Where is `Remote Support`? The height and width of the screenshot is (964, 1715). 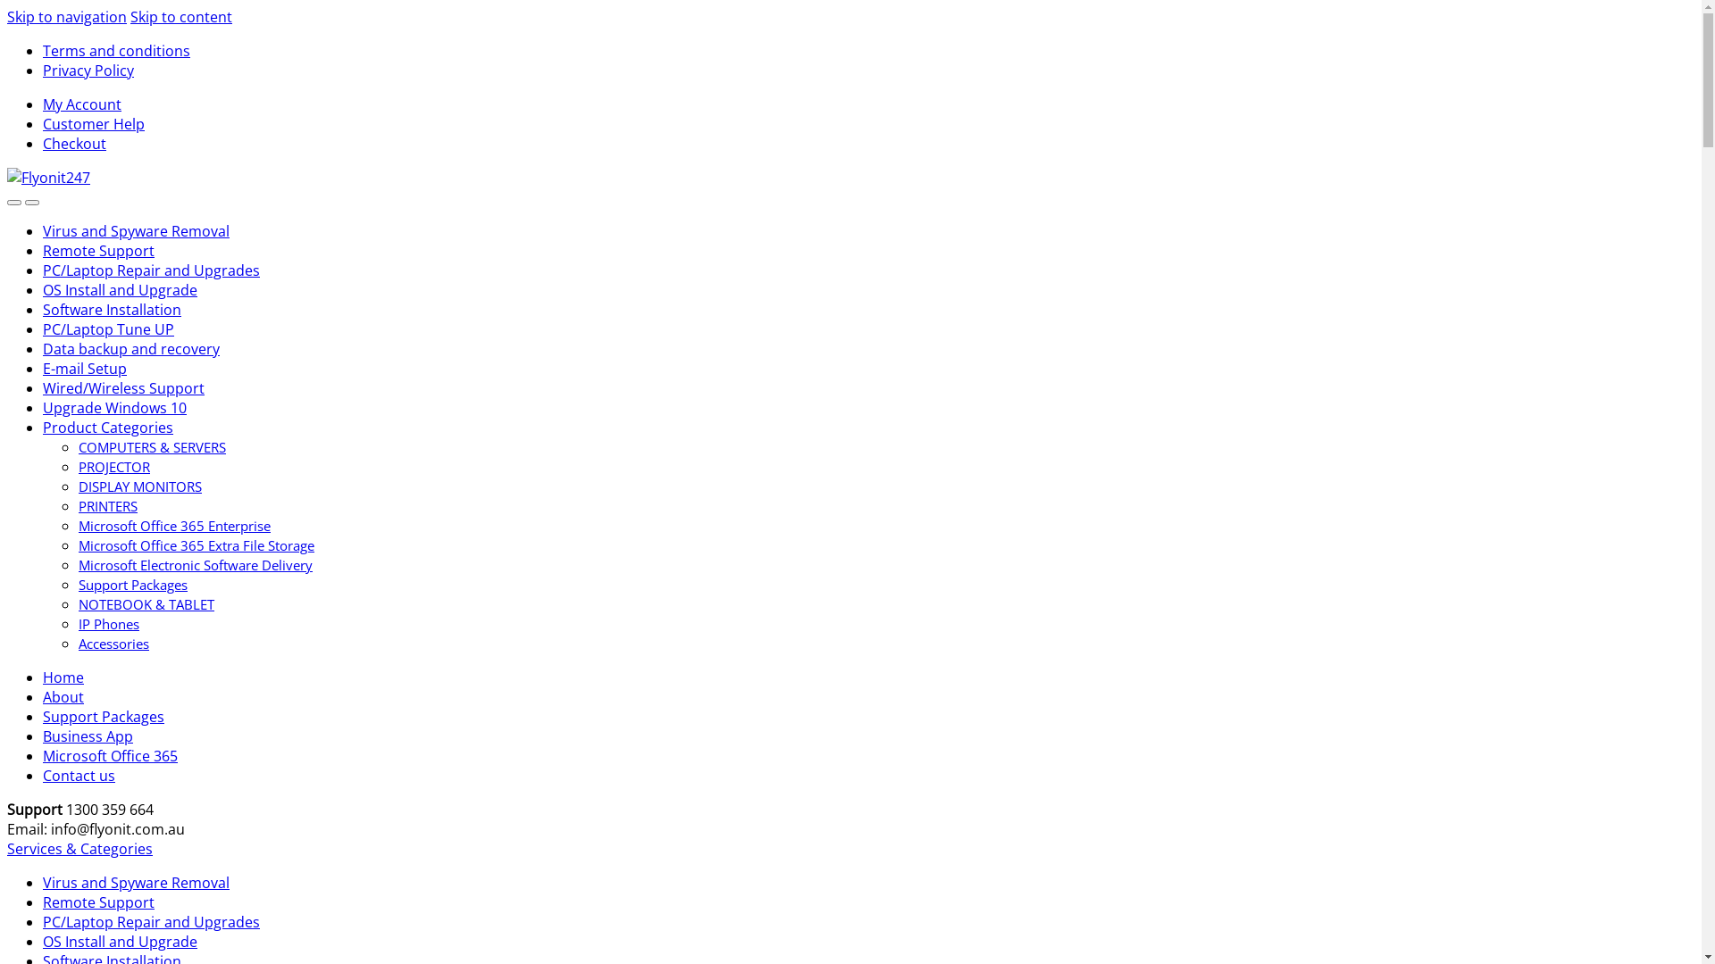 Remote Support is located at coordinates (98, 251).